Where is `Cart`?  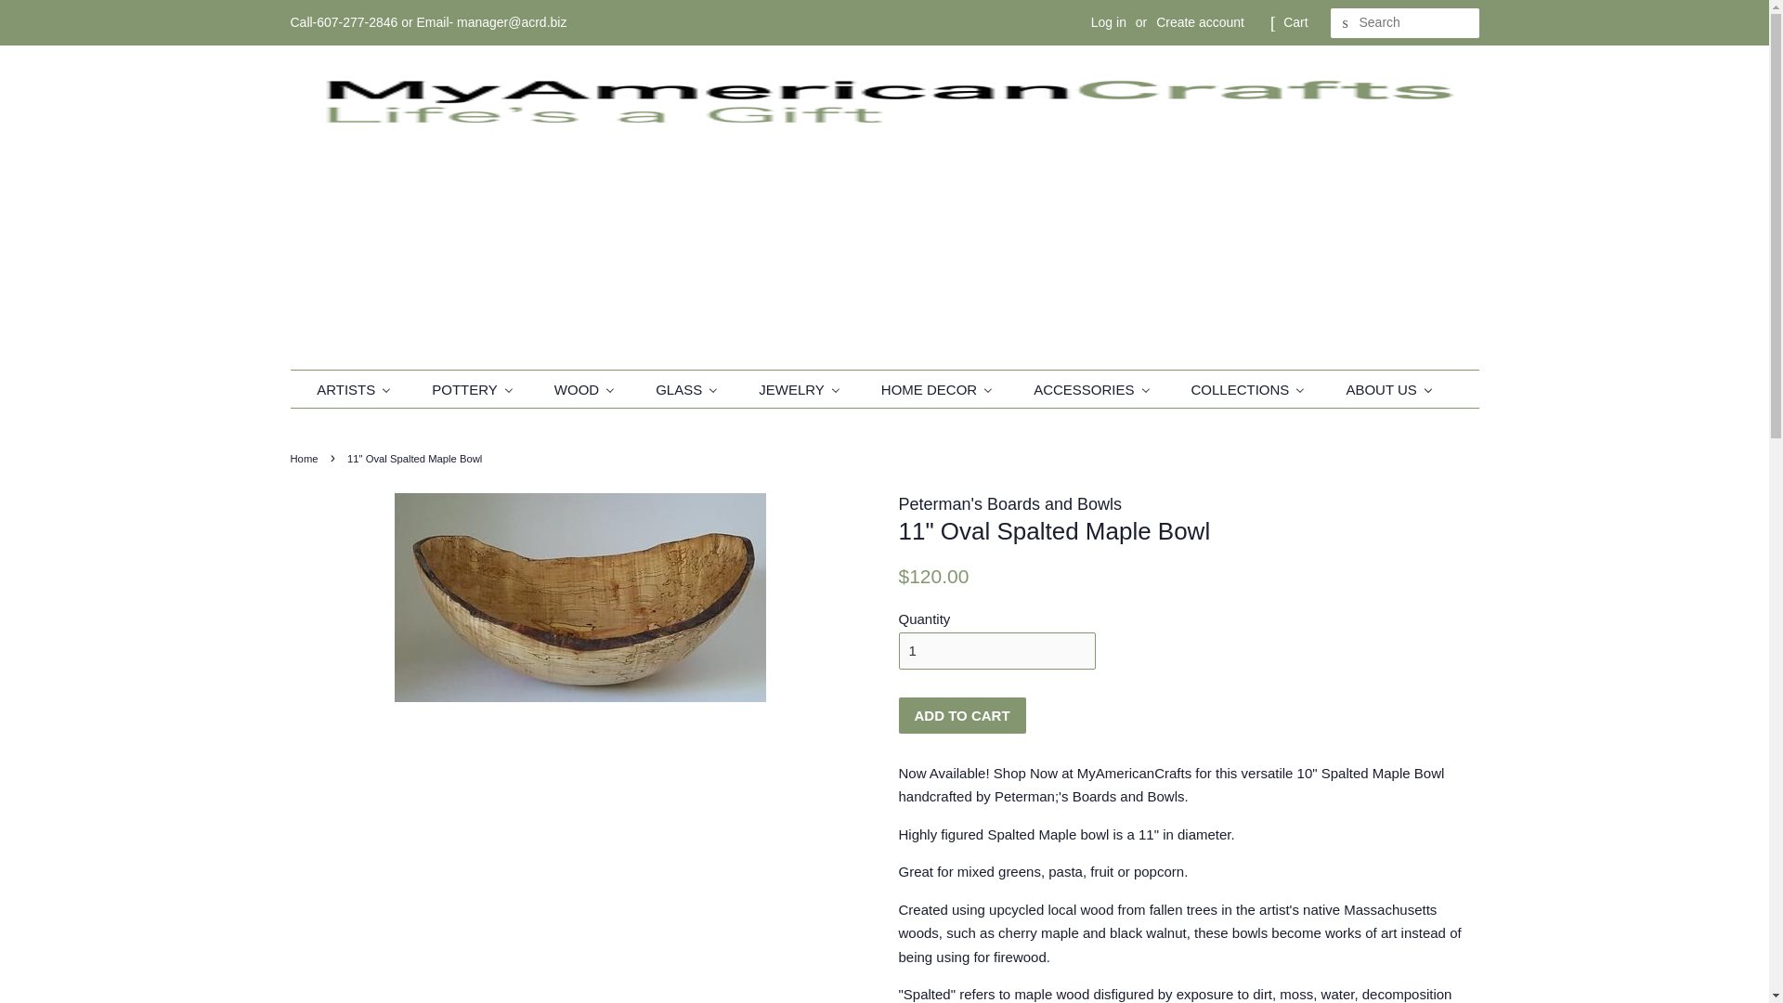 Cart is located at coordinates (1295, 22).